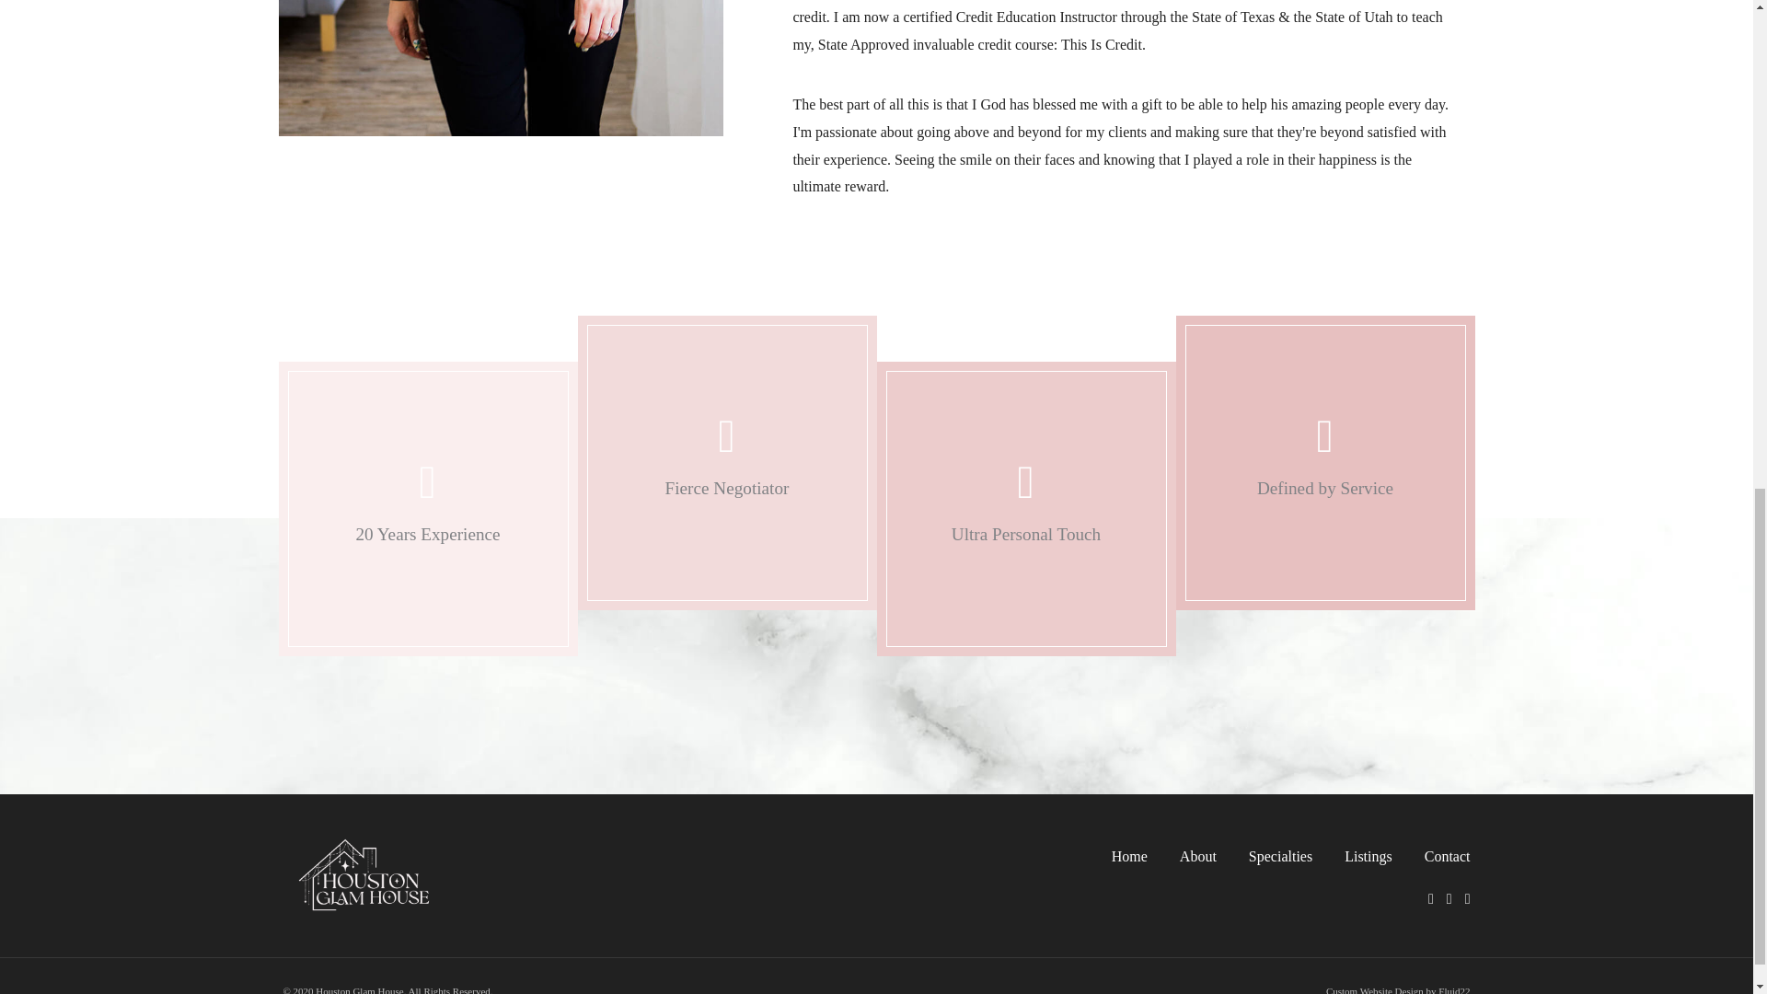 The width and height of the screenshot is (1767, 994). I want to click on Listings, so click(1354, 856).